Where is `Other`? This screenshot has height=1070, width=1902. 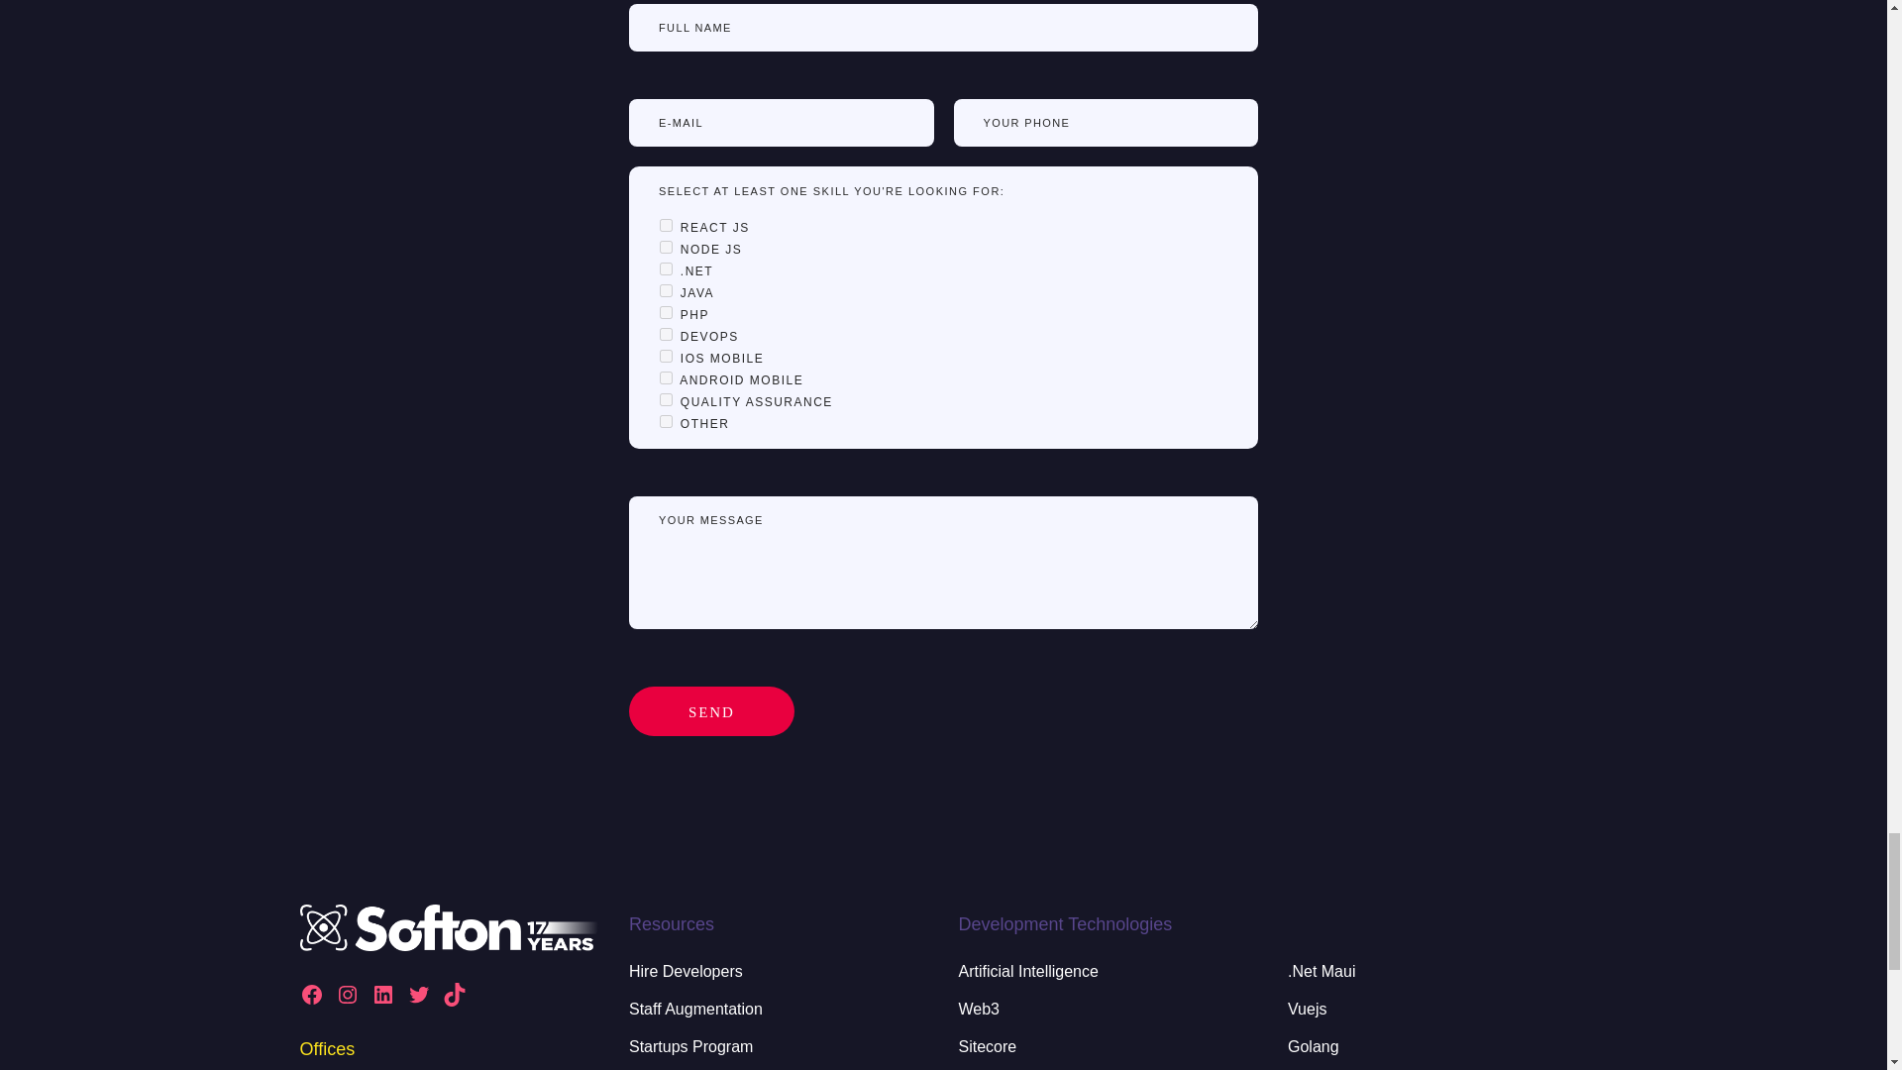 Other is located at coordinates (666, 422).